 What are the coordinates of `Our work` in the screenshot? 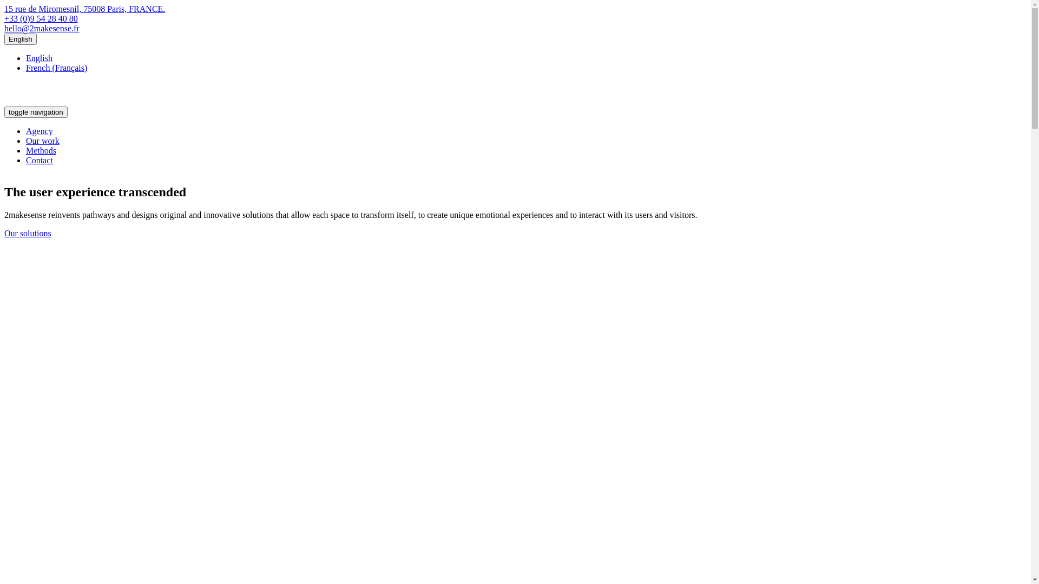 It's located at (43, 141).